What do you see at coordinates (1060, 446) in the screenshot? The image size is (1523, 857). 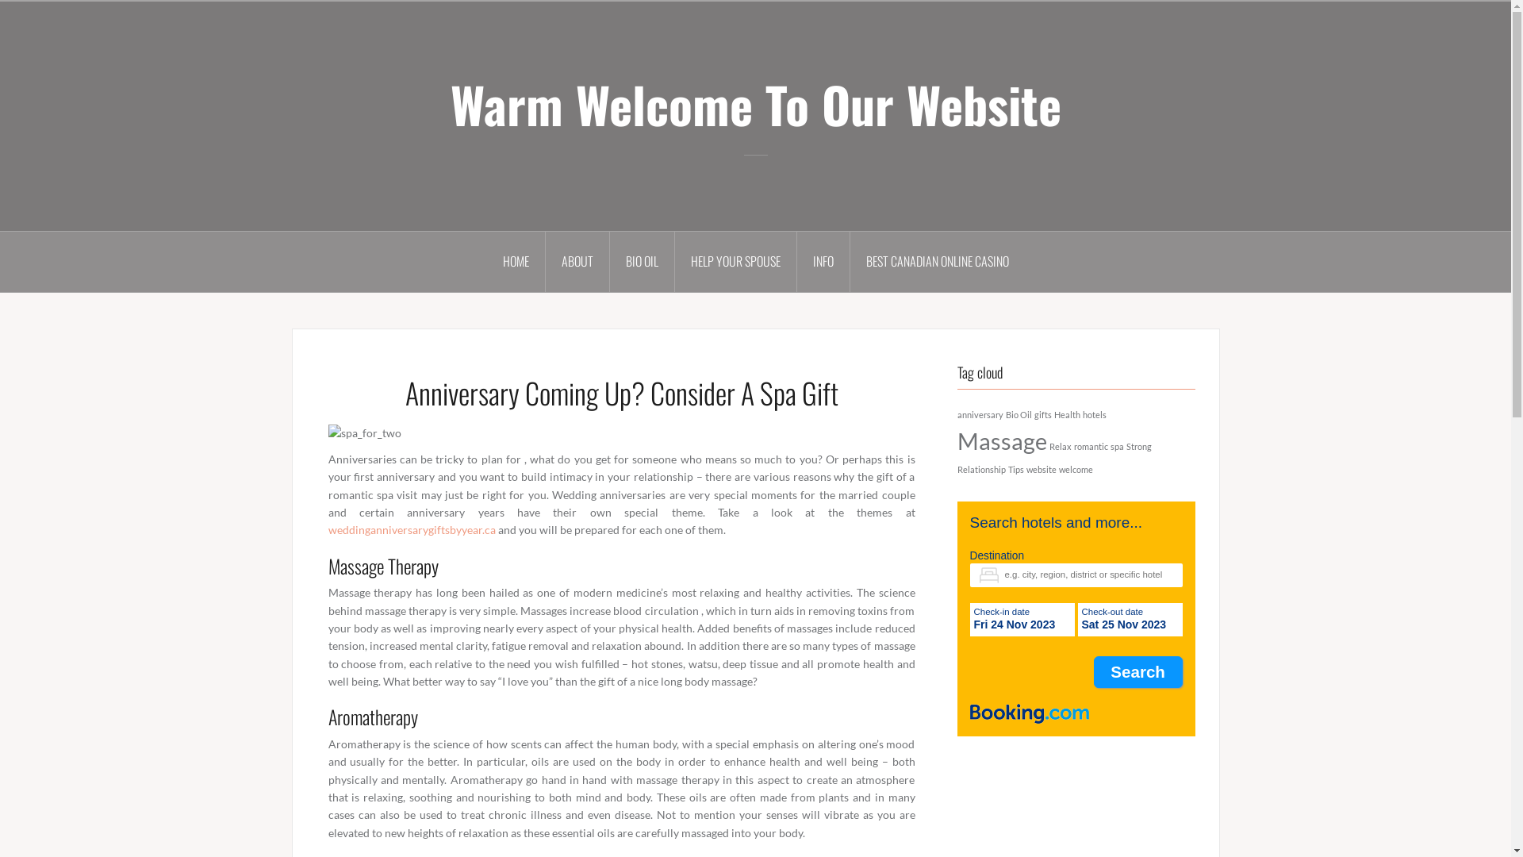 I see `Relax` at bounding box center [1060, 446].